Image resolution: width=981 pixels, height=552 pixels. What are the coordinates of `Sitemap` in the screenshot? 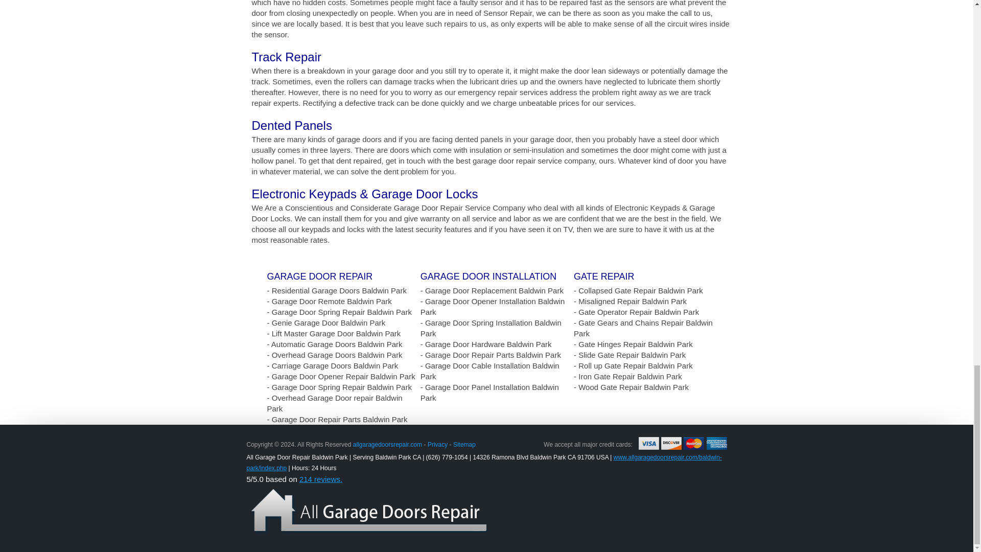 It's located at (464, 444).